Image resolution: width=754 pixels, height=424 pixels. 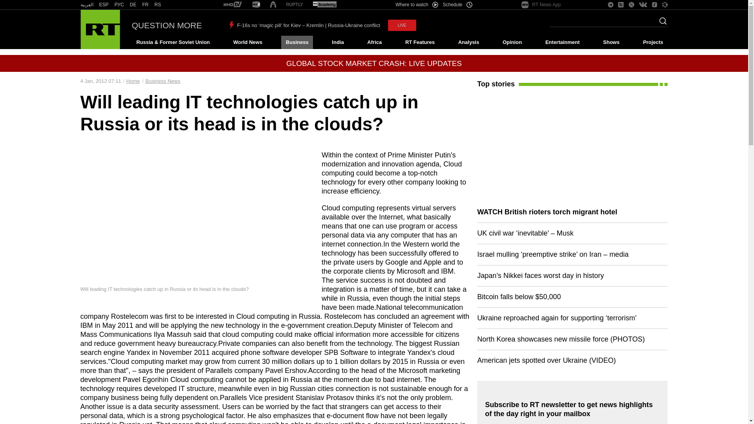 I want to click on Shows, so click(x=611, y=42).